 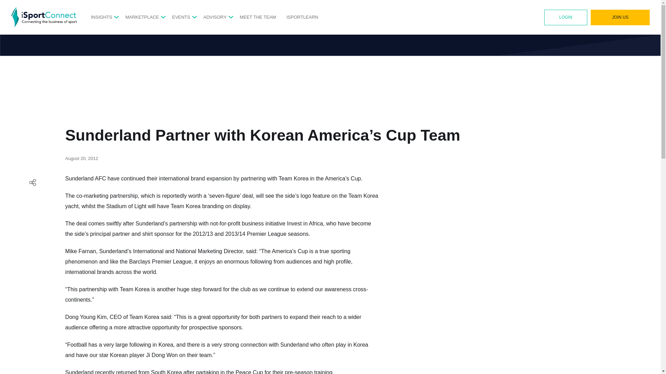 I want to click on JOIN US, so click(x=620, y=17).